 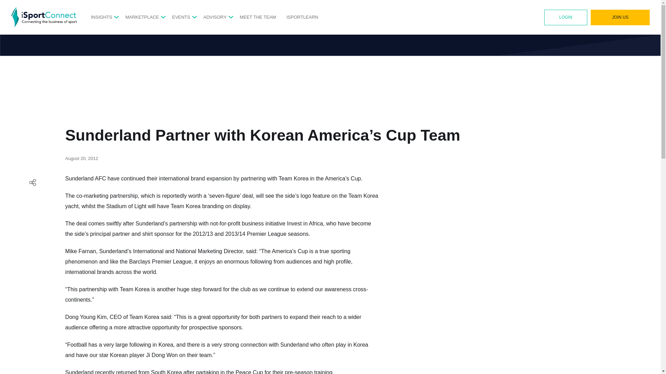 I want to click on JOIN US, so click(x=620, y=17).